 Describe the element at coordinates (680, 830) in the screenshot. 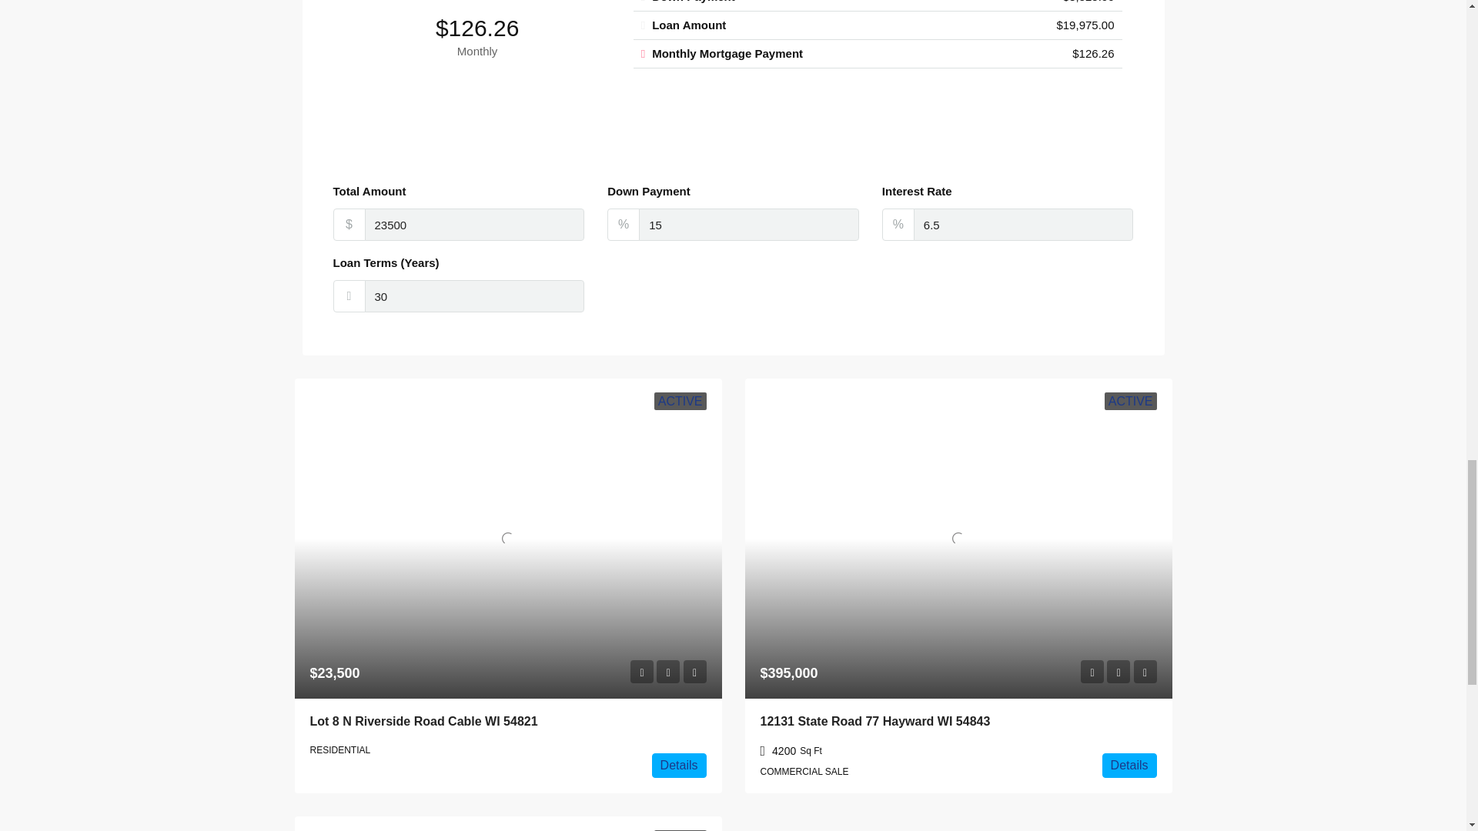

I see `ACTIVE` at that location.